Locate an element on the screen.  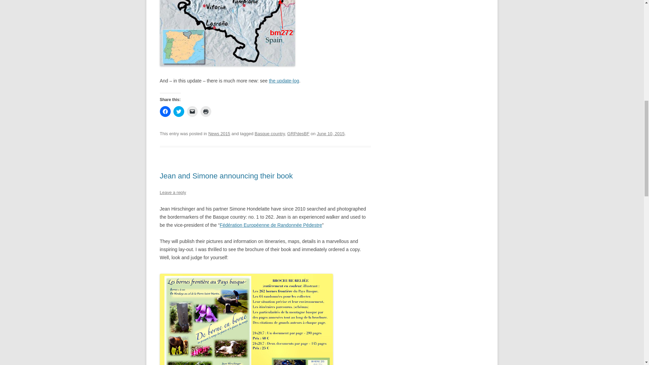
Click to share on Facebook is located at coordinates (165, 112).